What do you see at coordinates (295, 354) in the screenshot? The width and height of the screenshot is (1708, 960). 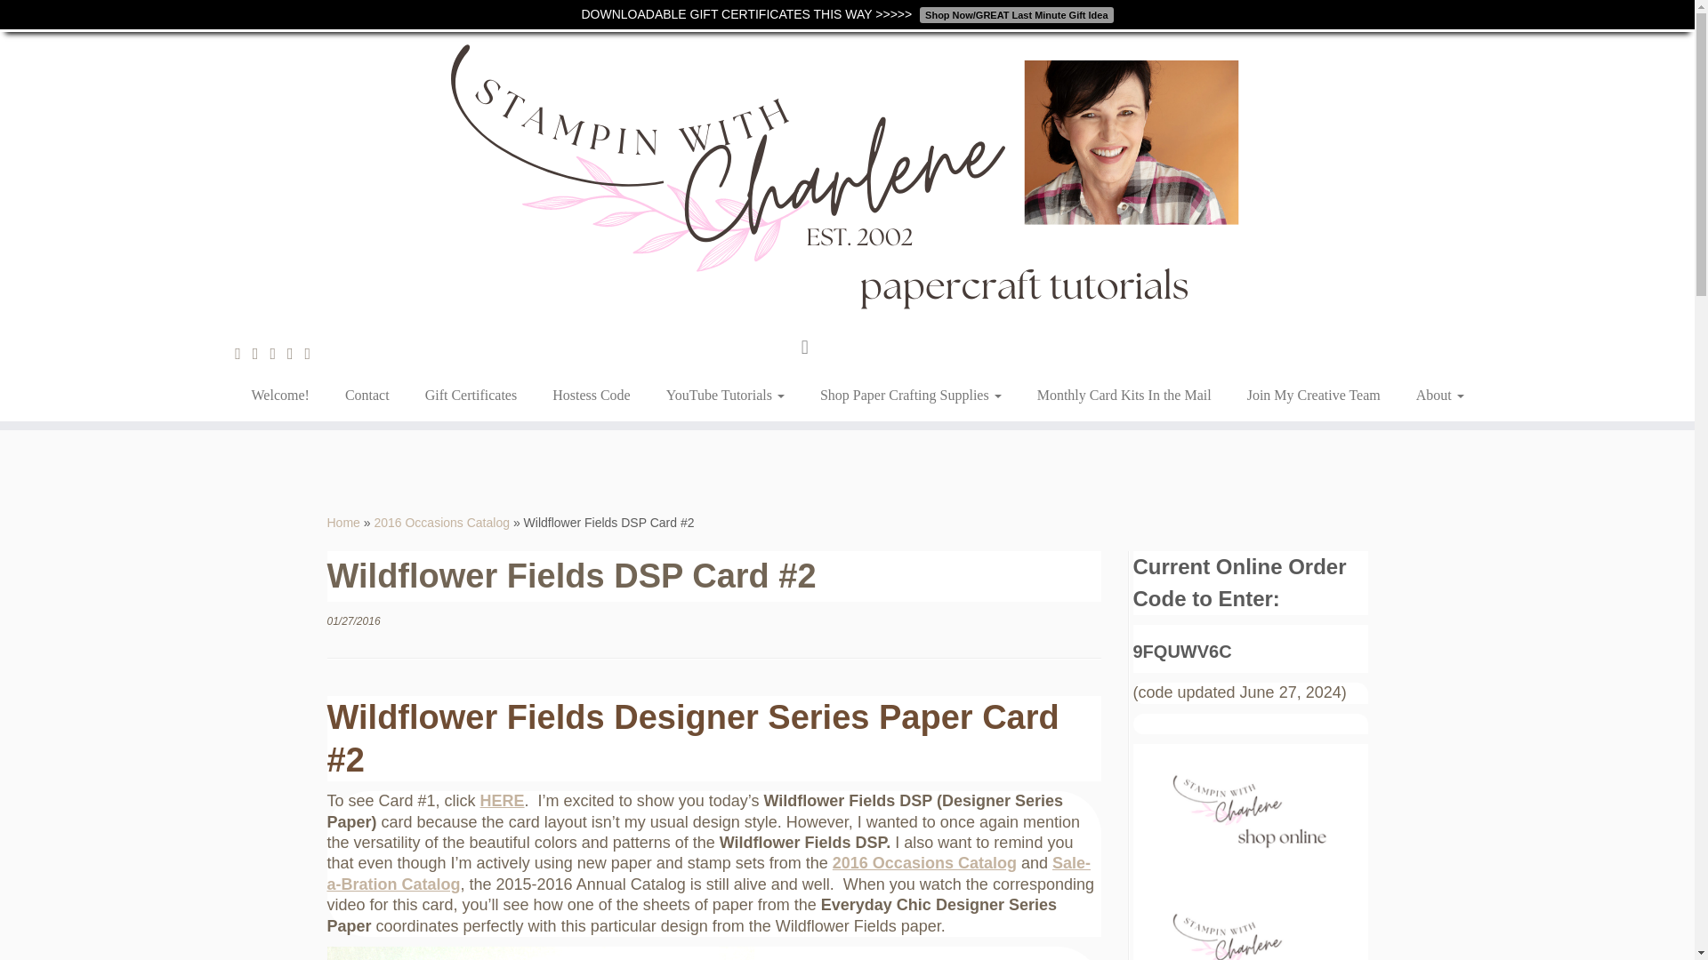 I see `Follow us on Instagram` at bounding box center [295, 354].